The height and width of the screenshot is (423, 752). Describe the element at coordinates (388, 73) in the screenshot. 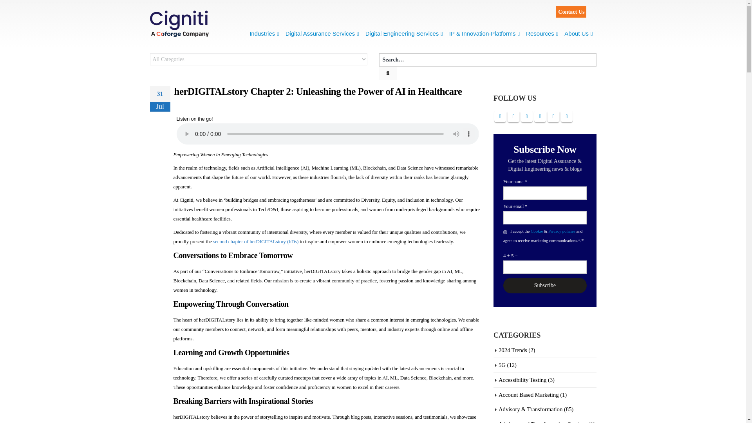

I see `Search` at that location.